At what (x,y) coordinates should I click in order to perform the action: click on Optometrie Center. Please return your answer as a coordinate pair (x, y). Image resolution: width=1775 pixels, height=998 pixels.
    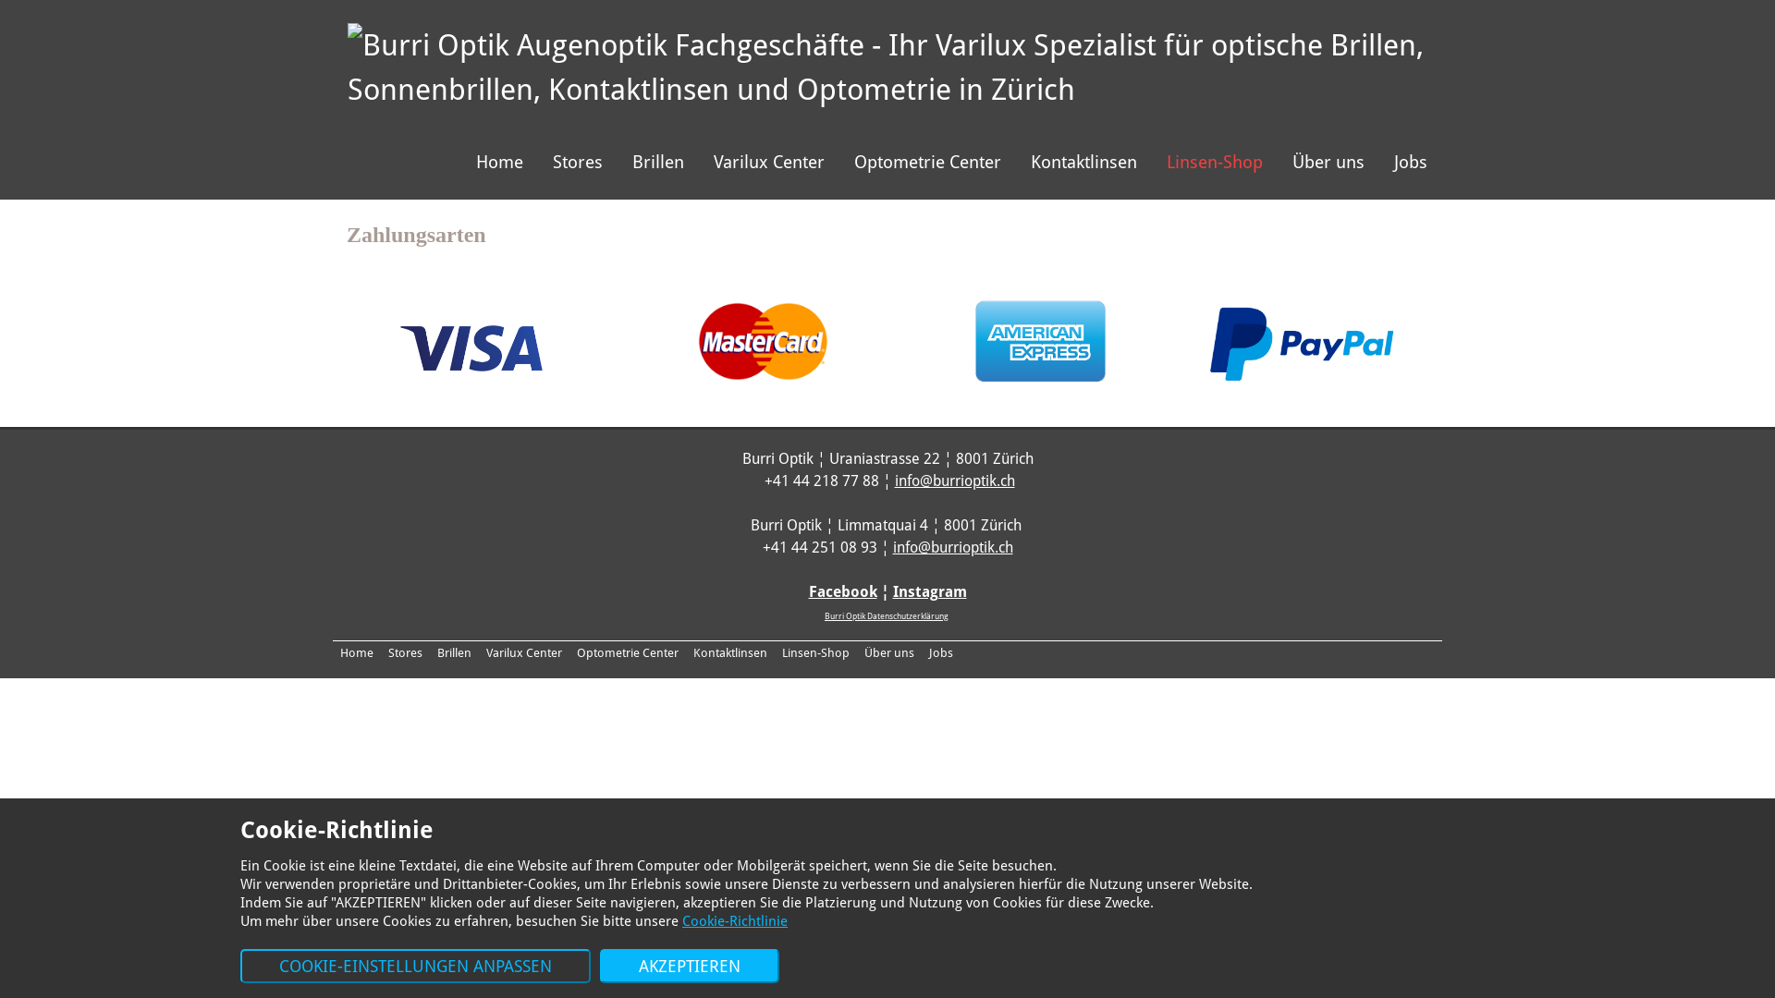
    Looking at the image, I should click on (628, 652).